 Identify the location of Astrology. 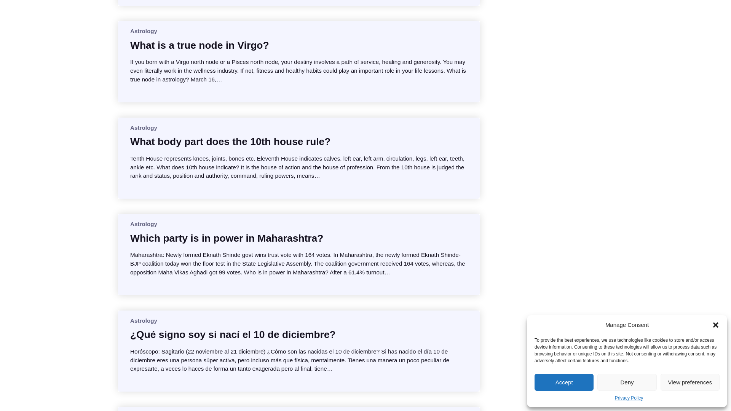
(143, 224).